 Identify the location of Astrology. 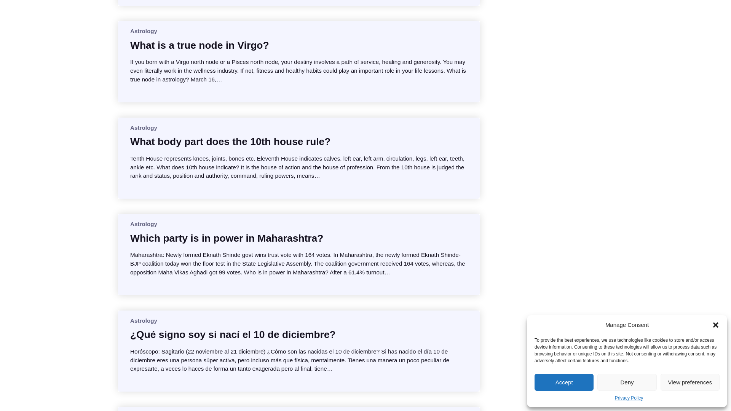
(143, 224).